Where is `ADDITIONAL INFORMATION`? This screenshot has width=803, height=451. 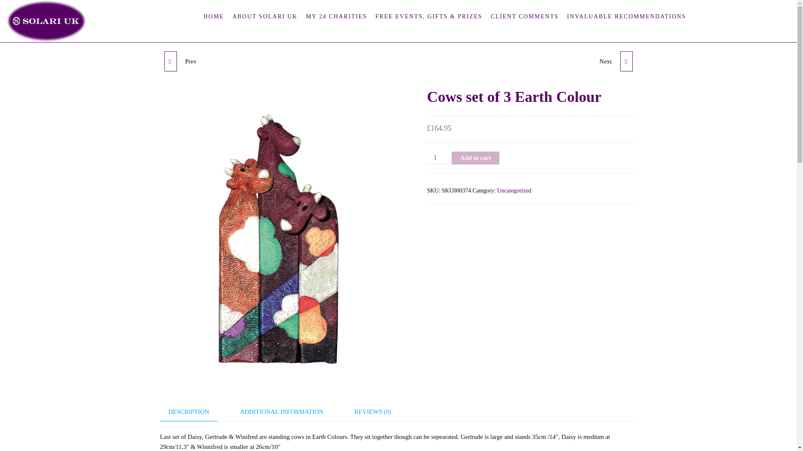 ADDITIONAL INFORMATION is located at coordinates (282, 412).